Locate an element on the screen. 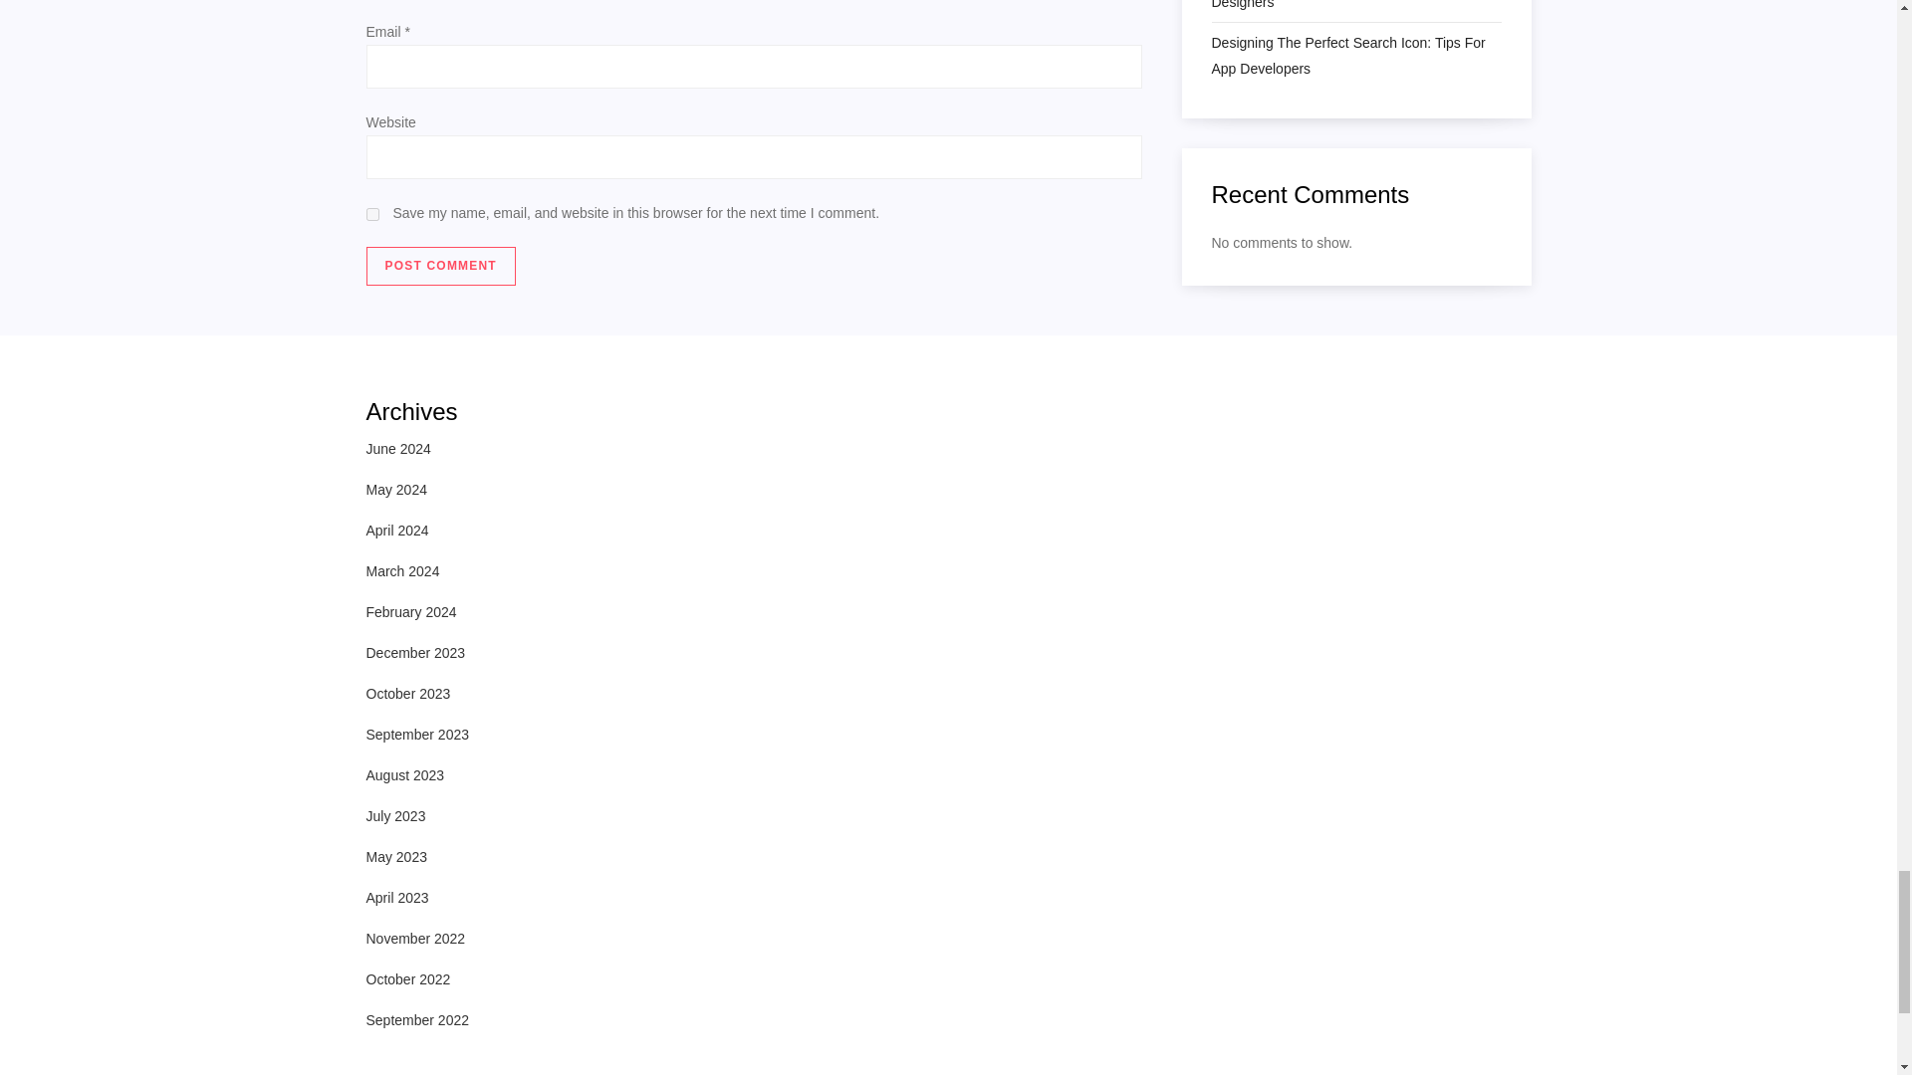 Image resolution: width=1912 pixels, height=1075 pixels. May 2023 is located at coordinates (396, 856).